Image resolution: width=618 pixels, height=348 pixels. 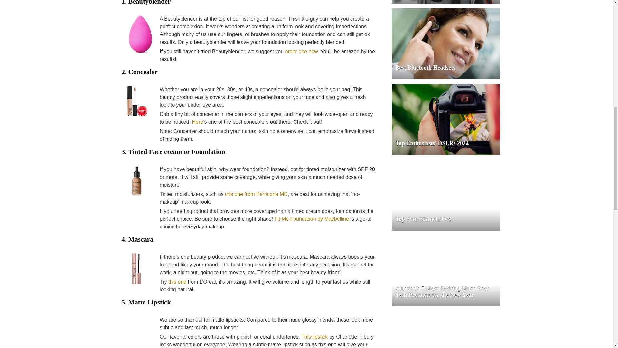 What do you see at coordinates (315, 337) in the screenshot?
I see `This lipstick` at bounding box center [315, 337].